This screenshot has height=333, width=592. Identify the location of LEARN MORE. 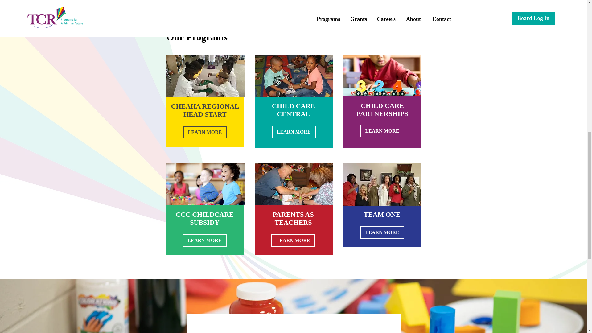
(205, 132).